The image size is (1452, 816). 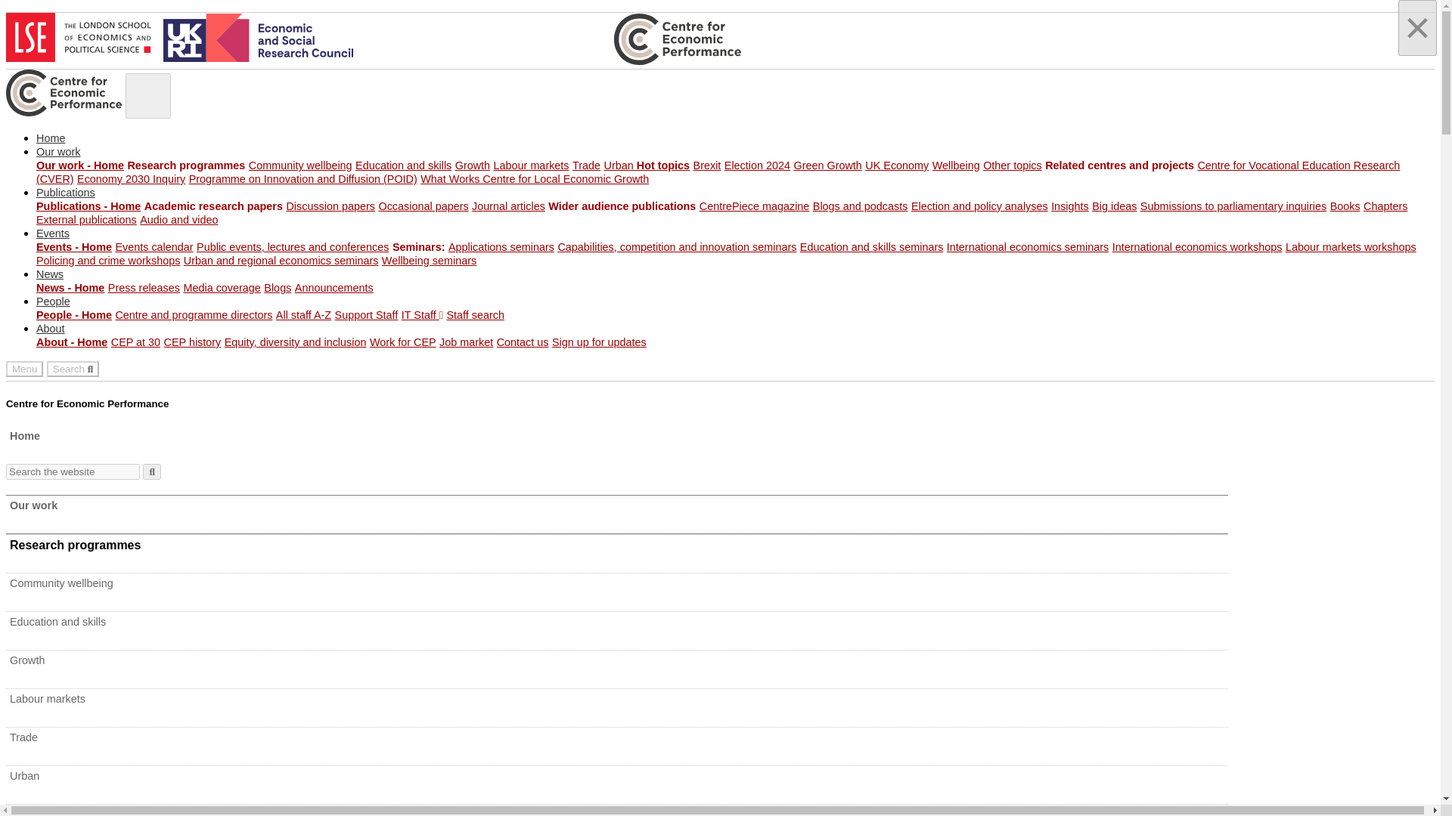 I want to click on Discussion papers, so click(x=330, y=206).